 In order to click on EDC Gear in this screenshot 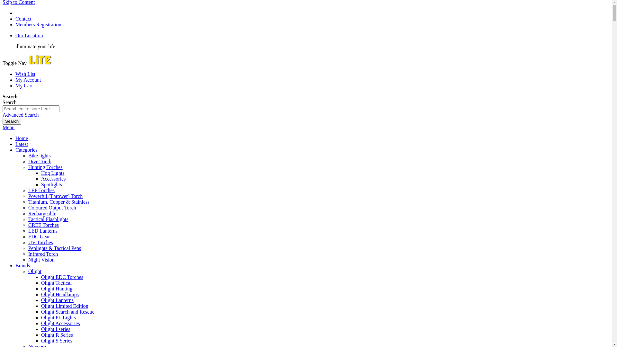, I will do `click(39, 236)`.